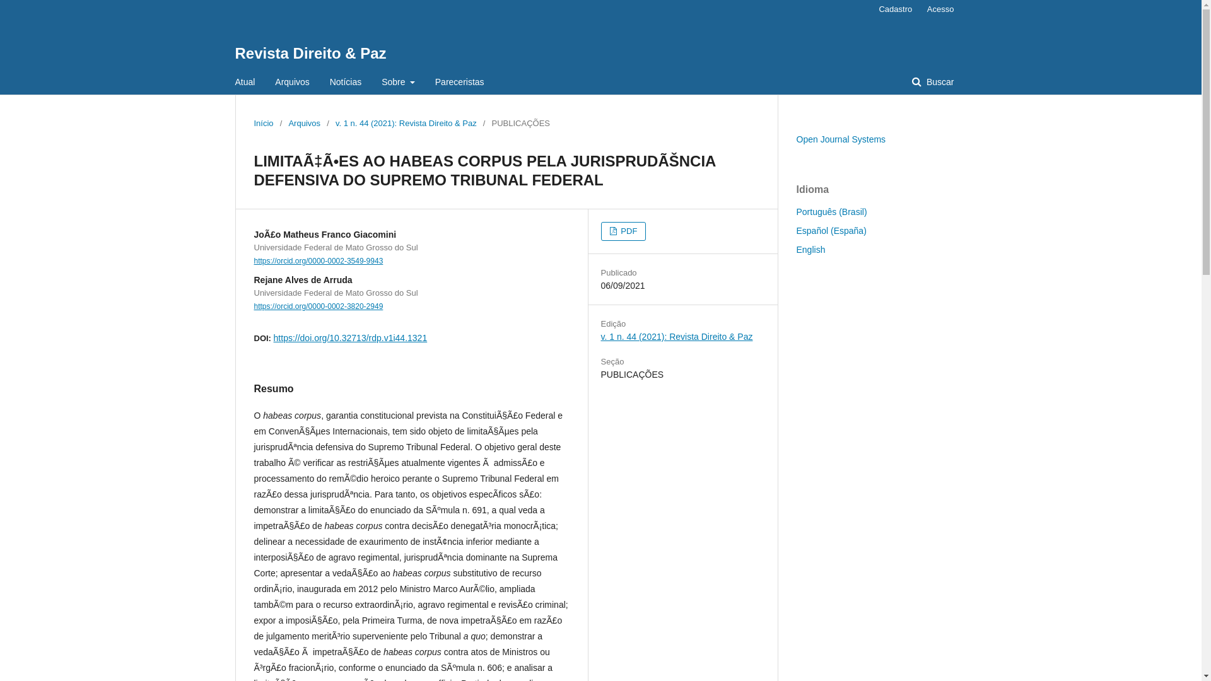 Image resolution: width=1211 pixels, height=681 pixels. What do you see at coordinates (318, 306) in the screenshot?
I see `https://orcid.org/0000-0002-3820-2949` at bounding box center [318, 306].